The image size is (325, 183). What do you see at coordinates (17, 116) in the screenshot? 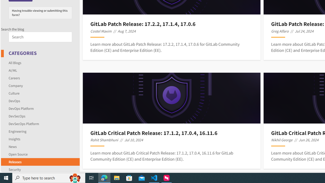
I see `DevSecOps` at bounding box center [17, 116].